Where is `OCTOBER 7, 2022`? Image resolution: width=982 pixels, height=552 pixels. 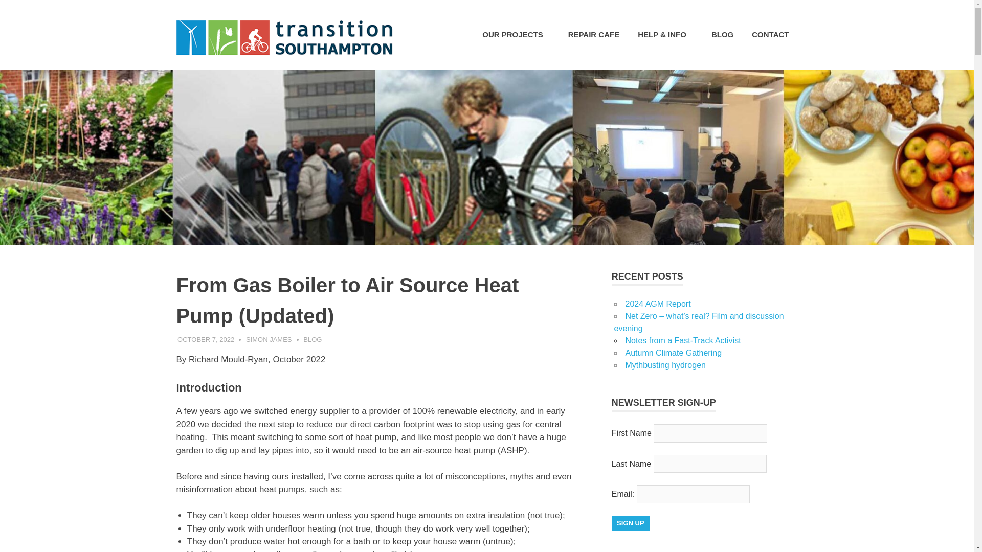 OCTOBER 7, 2022 is located at coordinates (206, 339).